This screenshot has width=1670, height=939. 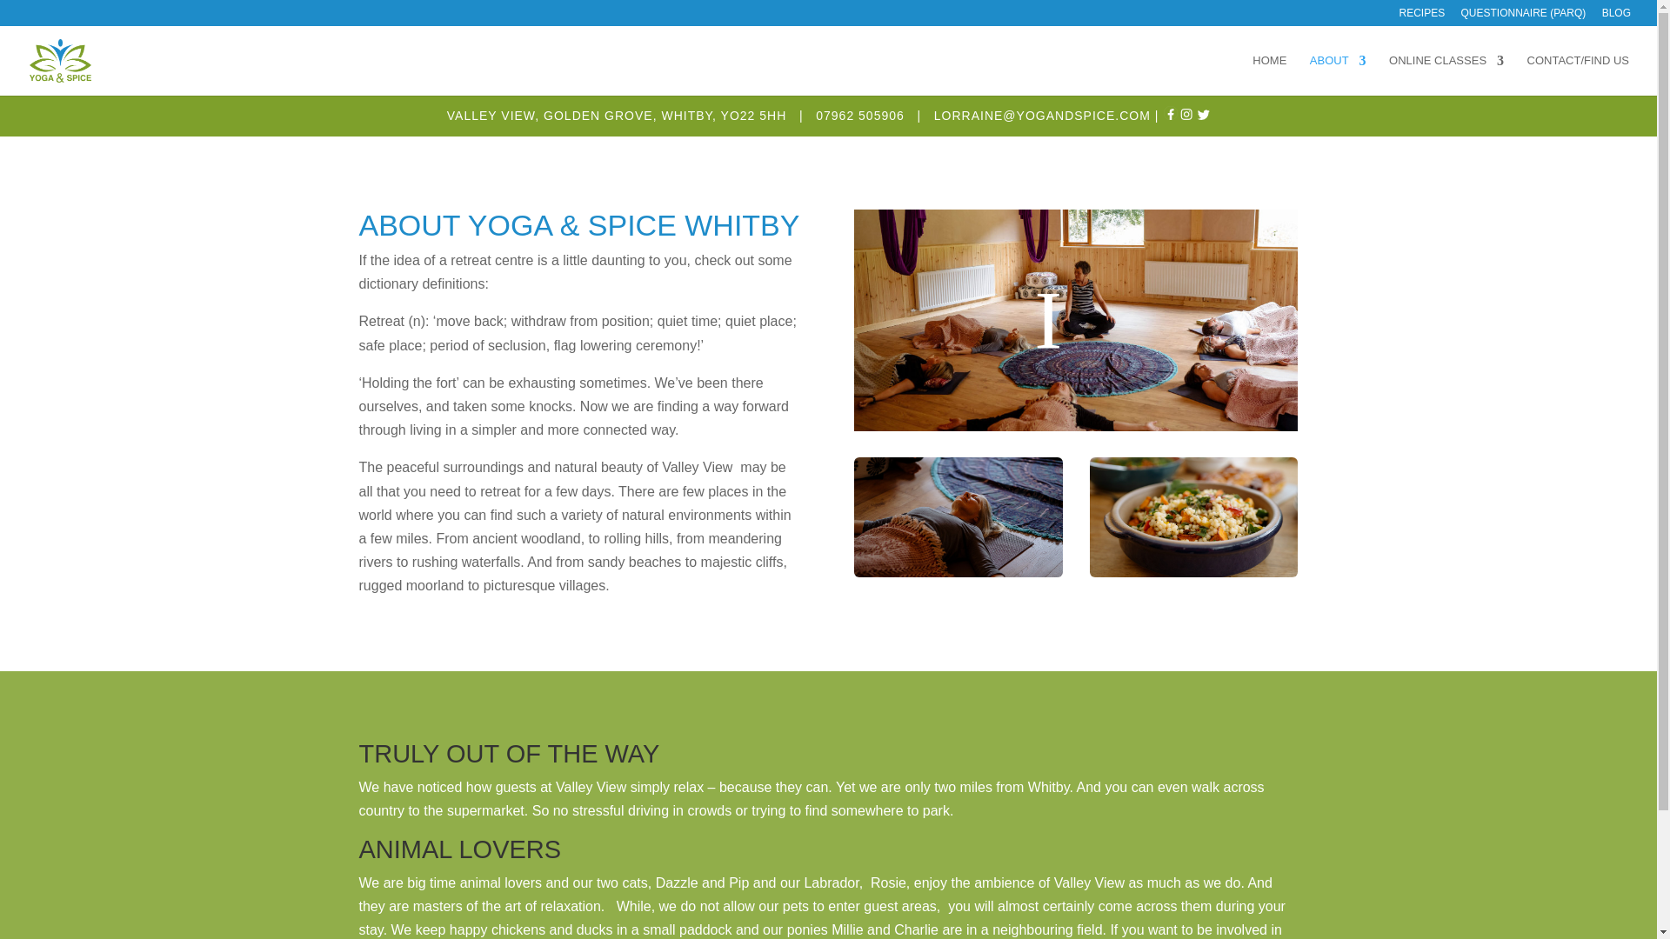 What do you see at coordinates (1616, 17) in the screenshot?
I see `BLOG` at bounding box center [1616, 17].